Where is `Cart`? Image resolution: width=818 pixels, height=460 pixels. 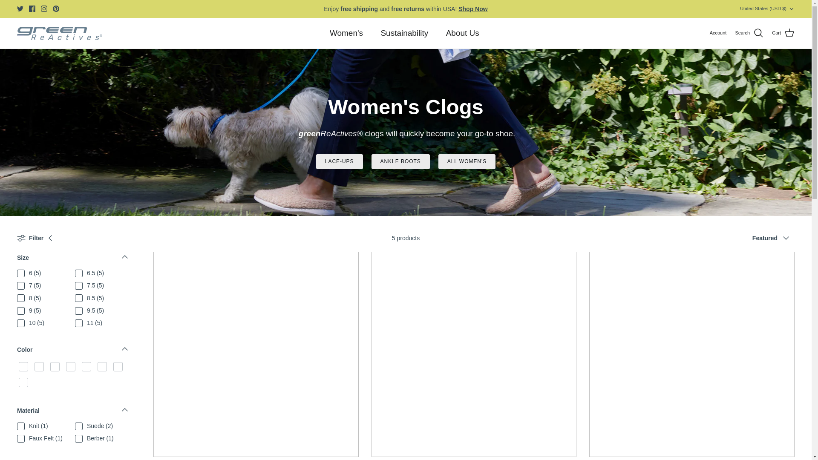
Cart is located at coordinates (783, 33).